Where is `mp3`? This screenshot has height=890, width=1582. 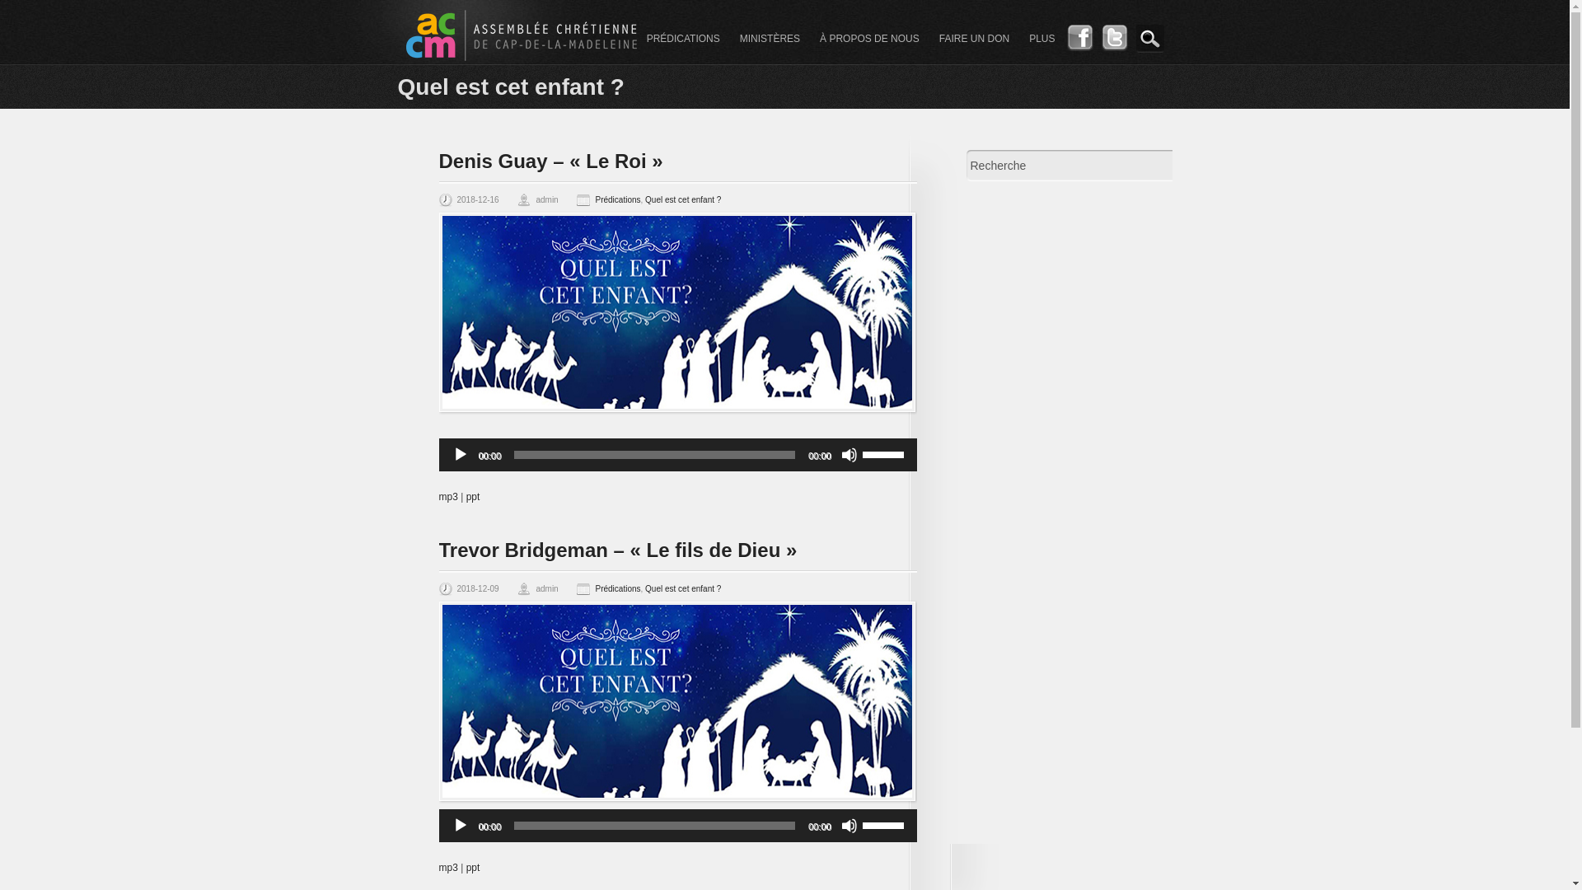
mp3 is located at coordinates (448, 497).